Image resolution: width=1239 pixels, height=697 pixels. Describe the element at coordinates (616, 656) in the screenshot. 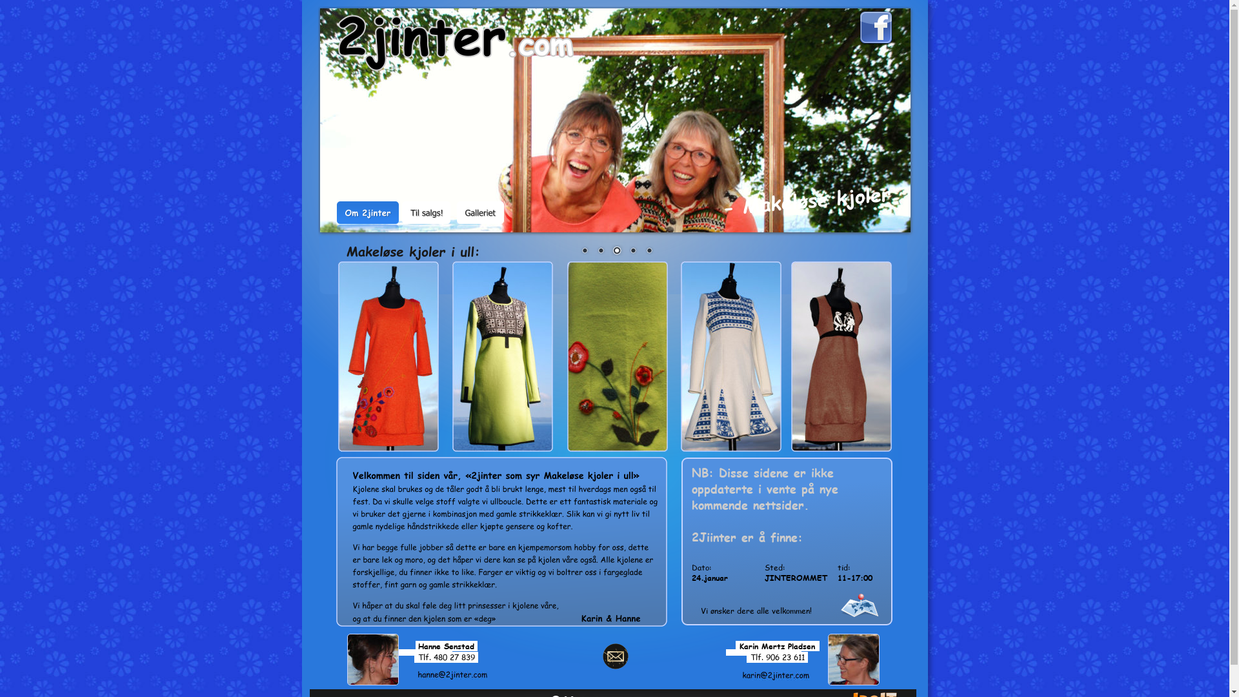

I see `POSTKASSE` at that location.